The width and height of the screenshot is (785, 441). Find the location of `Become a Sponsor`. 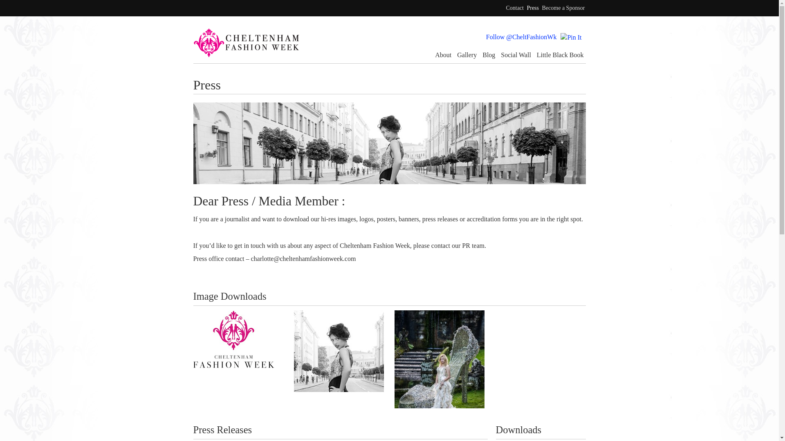

Become a Sponsor is located at coordinates (563, 8).